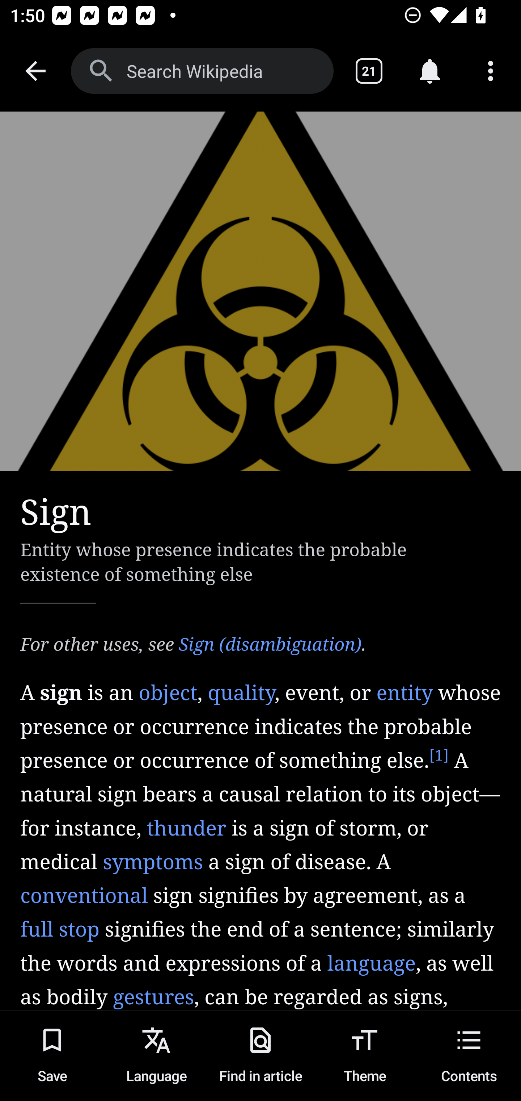 Image resolution: width=521 pixels, height=1101 pixels. What do you see at coordinates (153, 861) in the screenshot?
I see `symptoms` at bounding box center [153, 861].